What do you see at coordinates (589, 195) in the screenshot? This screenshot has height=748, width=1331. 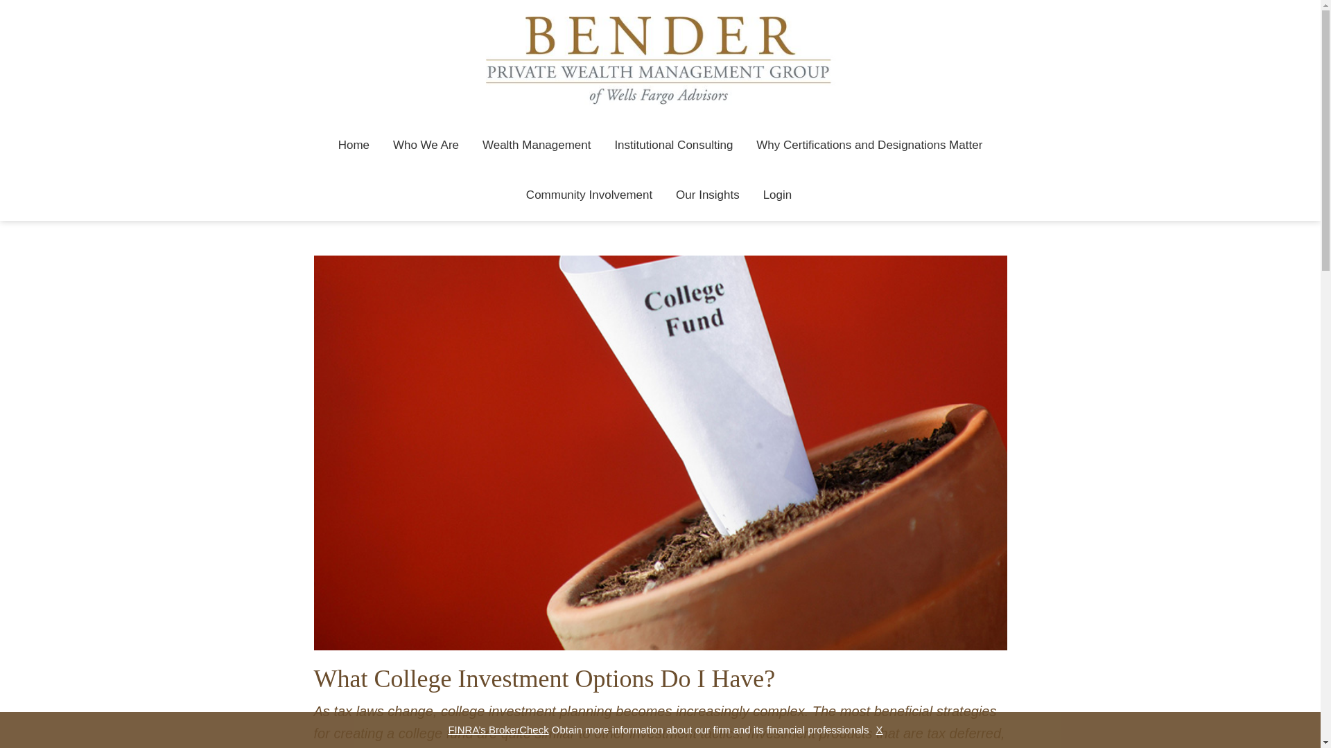 I see `Community Involvement` at bounding box center [589, 195].